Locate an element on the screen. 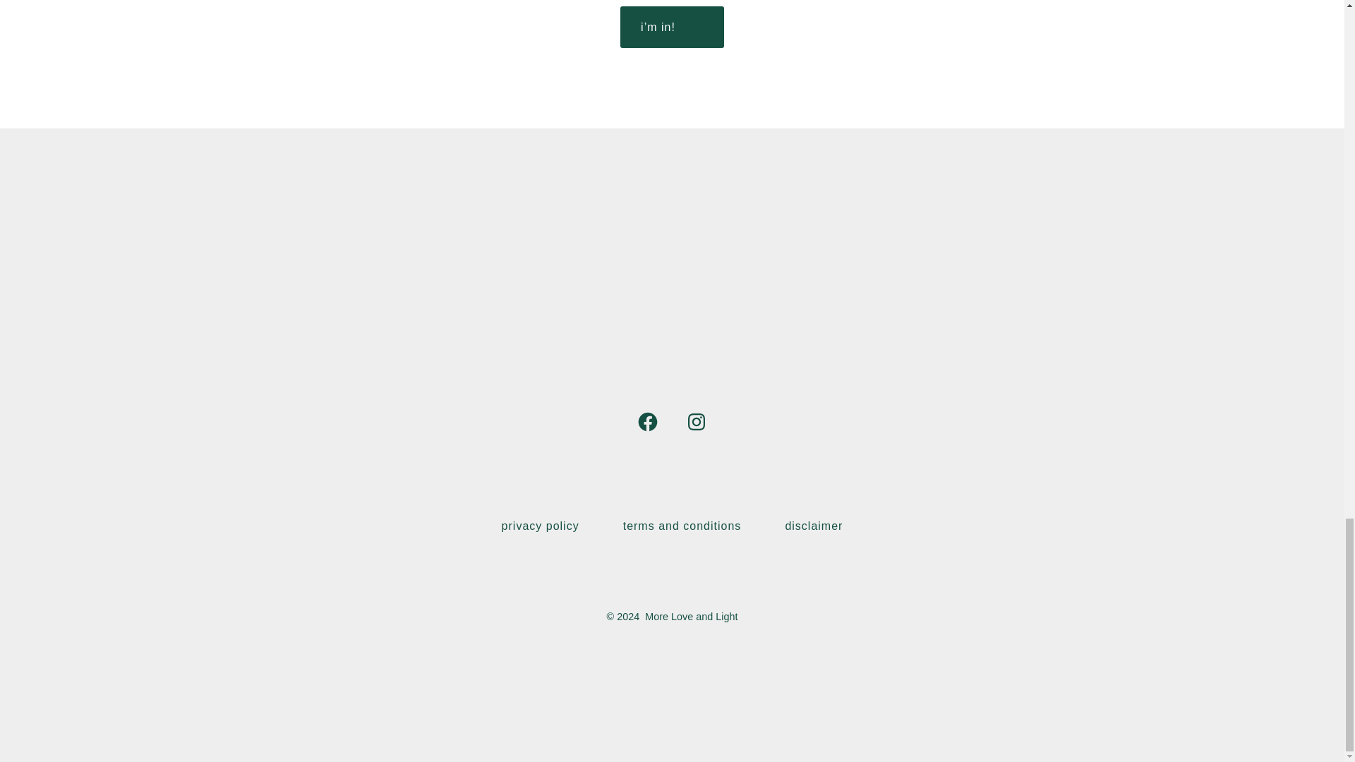 The height and width of the screenshot is (762, 1355). Open Instagram in a new tab is located at coordinates (696, 421).